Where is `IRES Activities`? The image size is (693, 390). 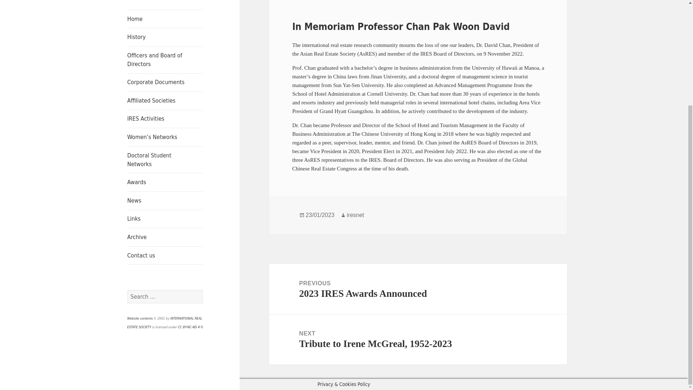 IRES Activities is located at coordinates (165, 119).